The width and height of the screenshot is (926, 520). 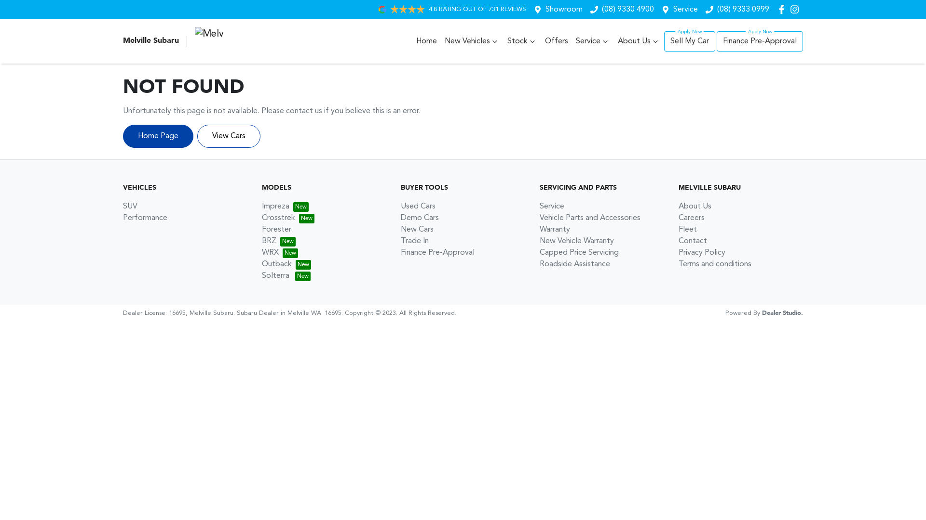 I want to click on Home Page, so click(x=158, y=136).